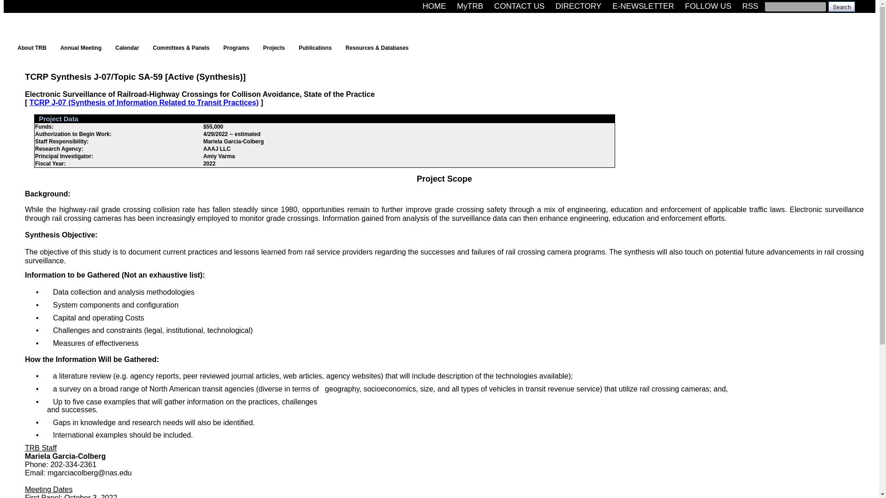  Describe the element at coordinates (750, 6) in the screenshot. I see `RSS` at that location.